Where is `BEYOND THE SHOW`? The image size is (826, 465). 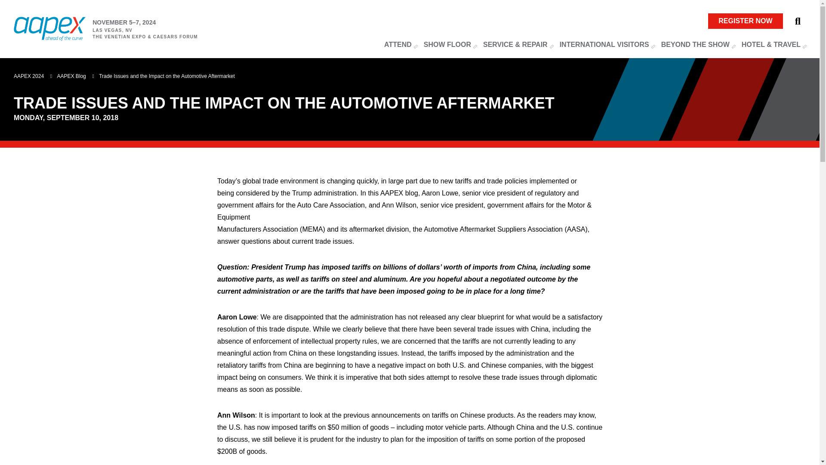 BEYOND THE SHOW is located at coordinates (698, 44).